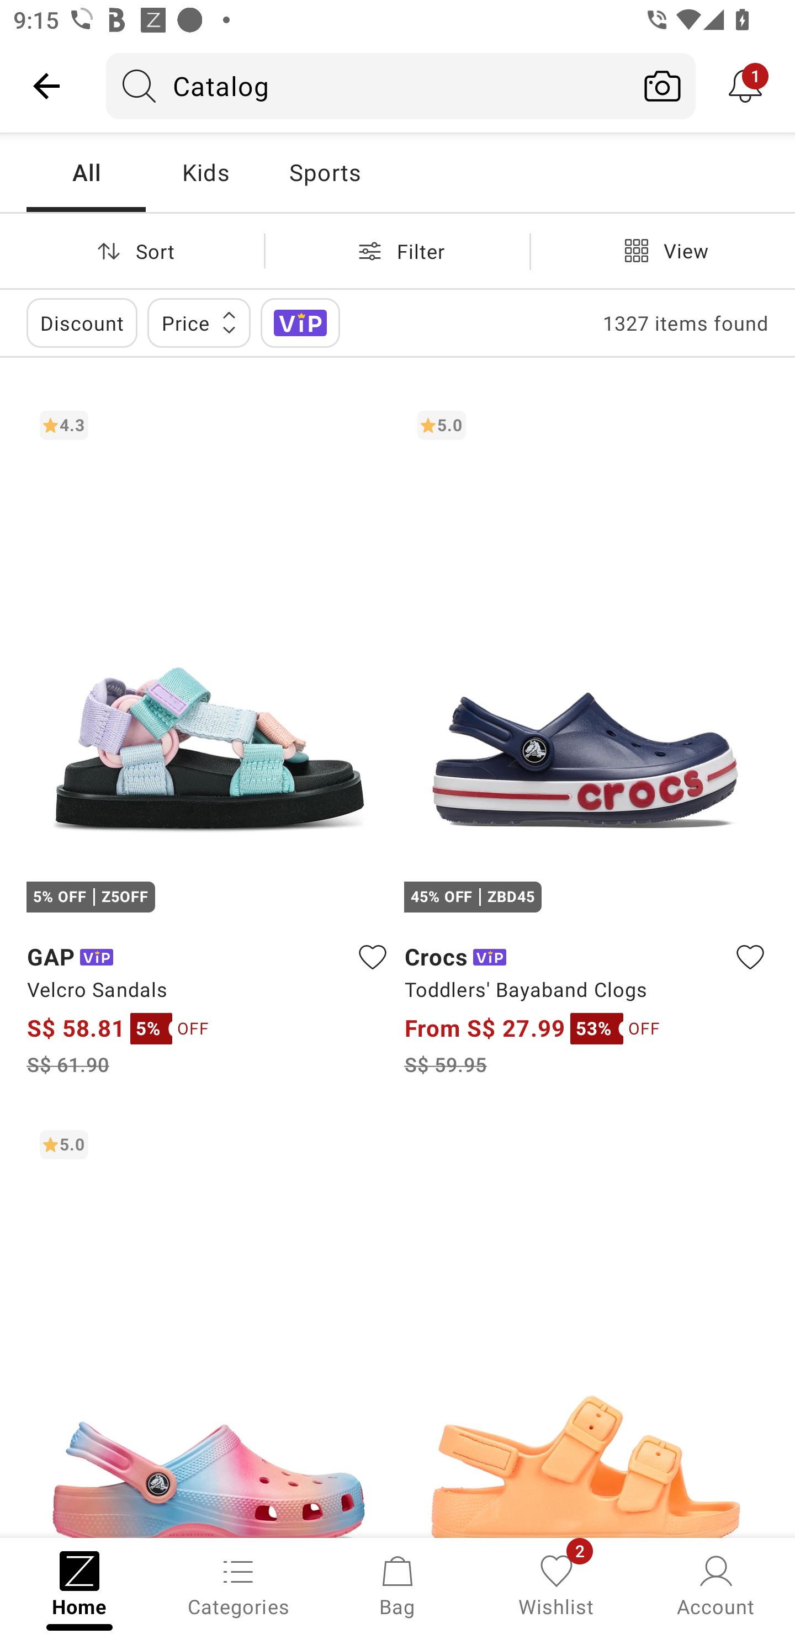  I want to click on Wishlist, 2 new notifications Wishlist, so click(556, 1584).